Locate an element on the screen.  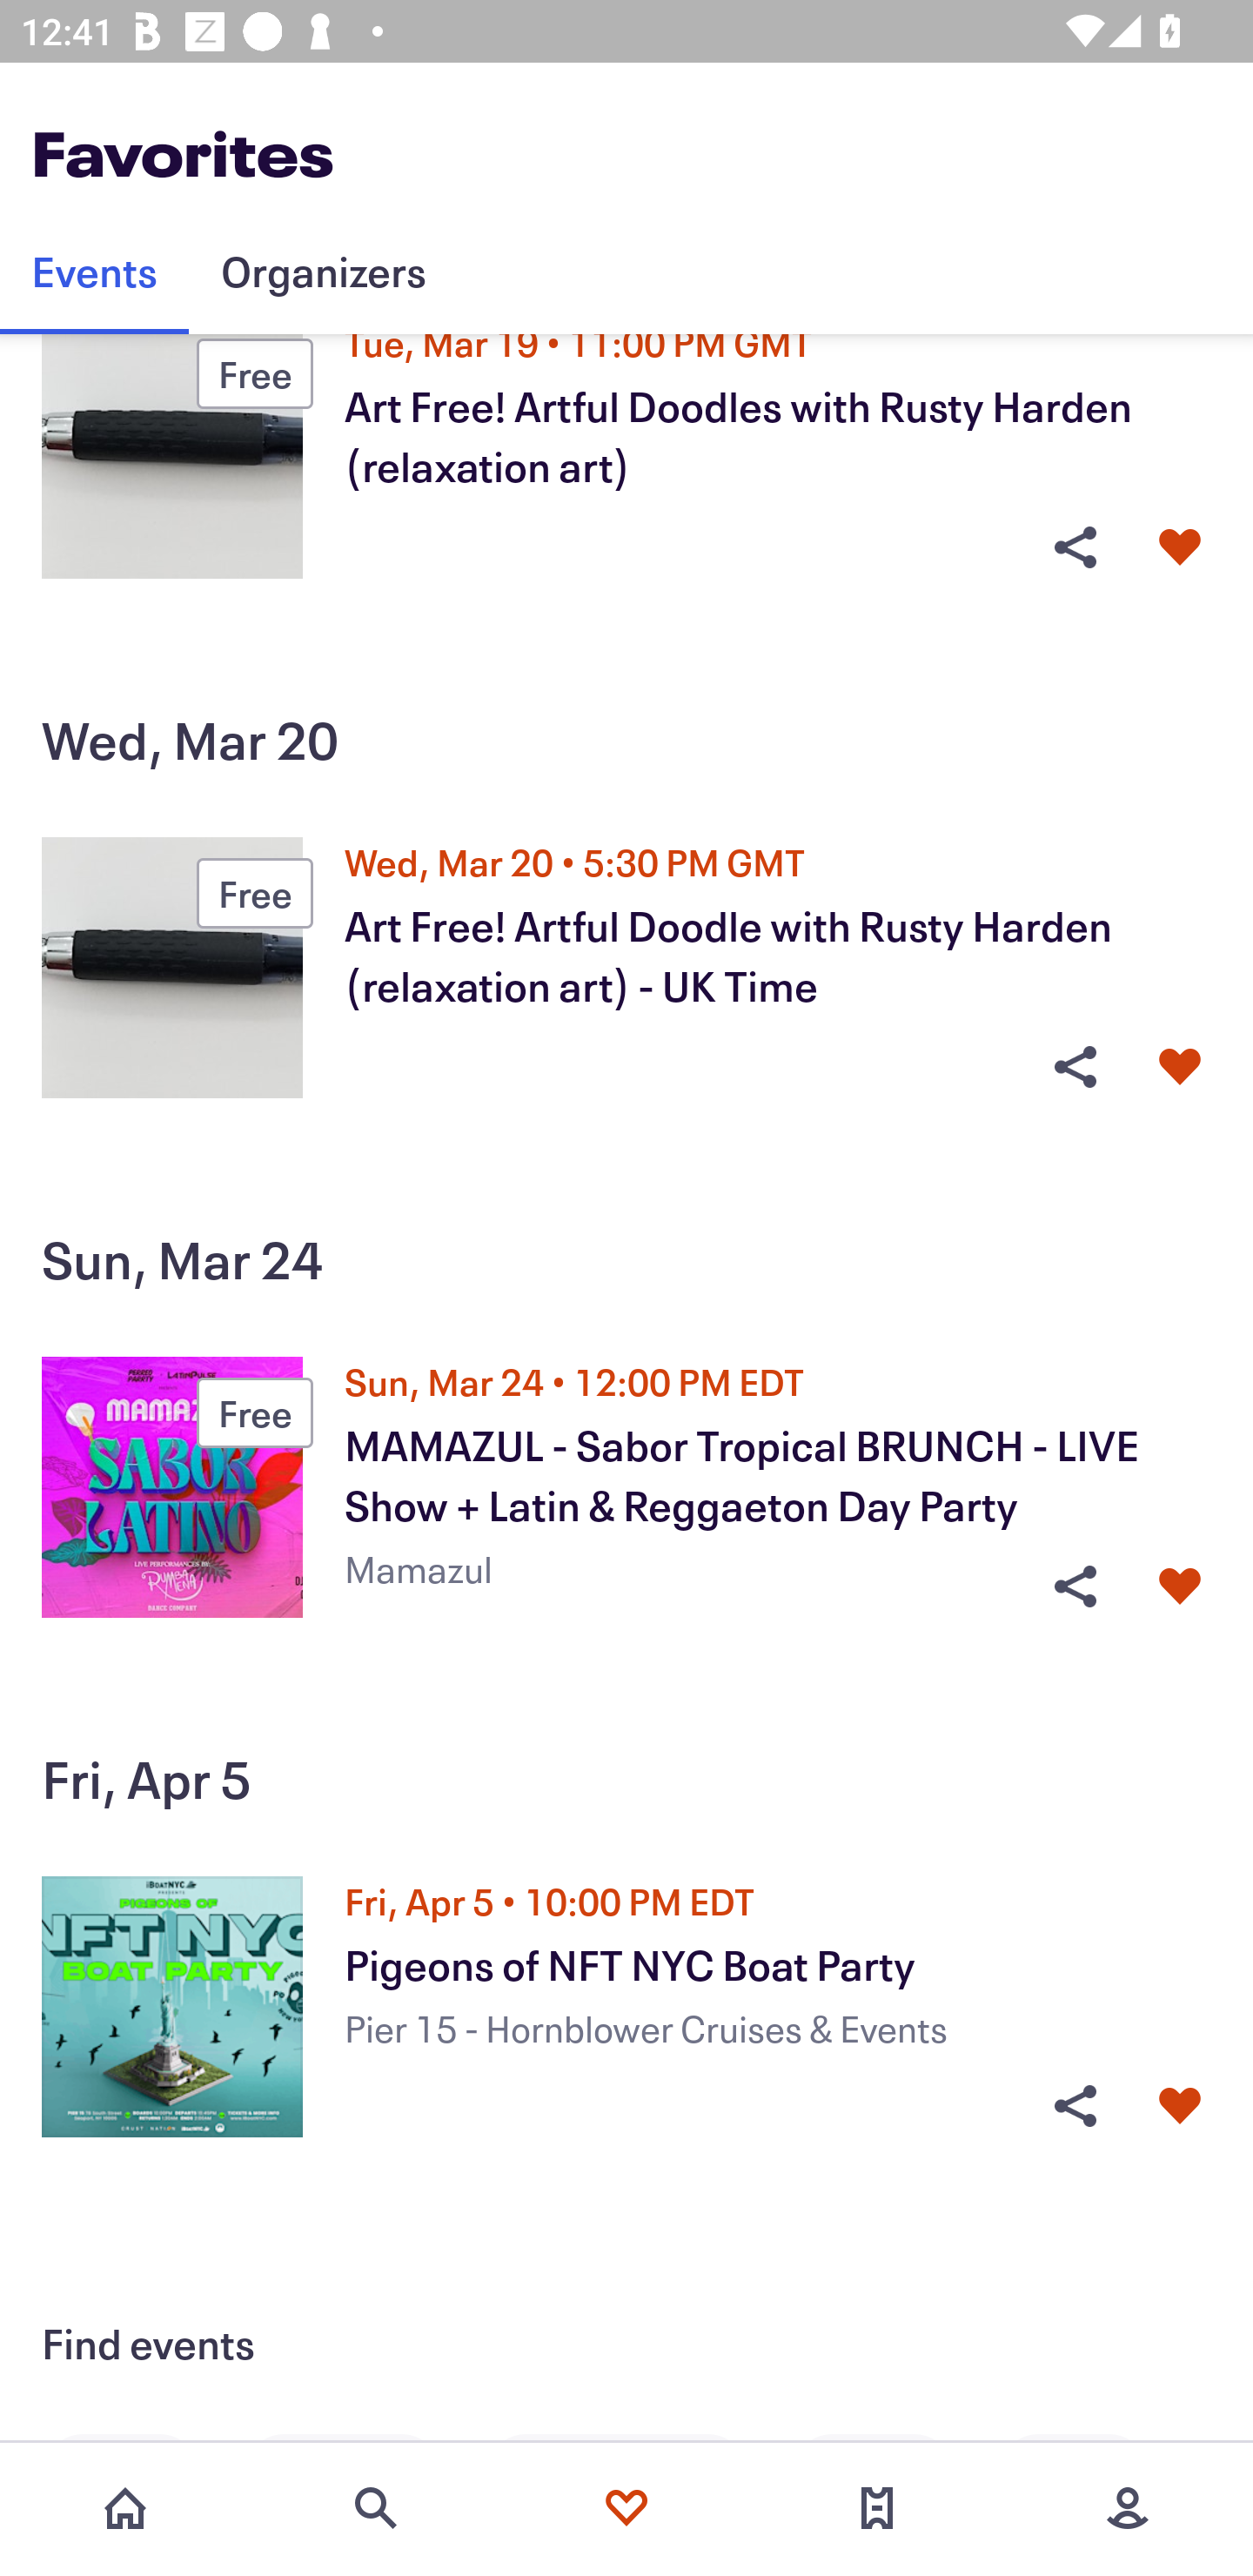
Unlike event is located at coordinates (1180, 1586).